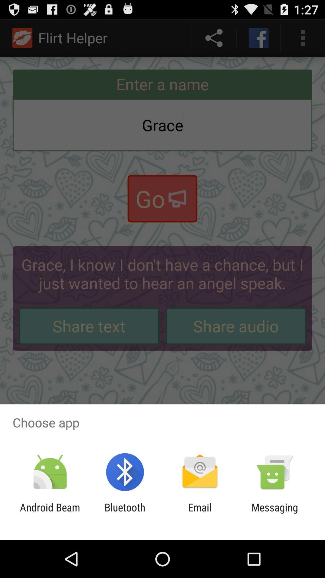 The width and height of the screenshot is (325, 578). Describe the element at coordinates (125, 514) in the screenshot. I see `flip to the bluetooth item` at that location.